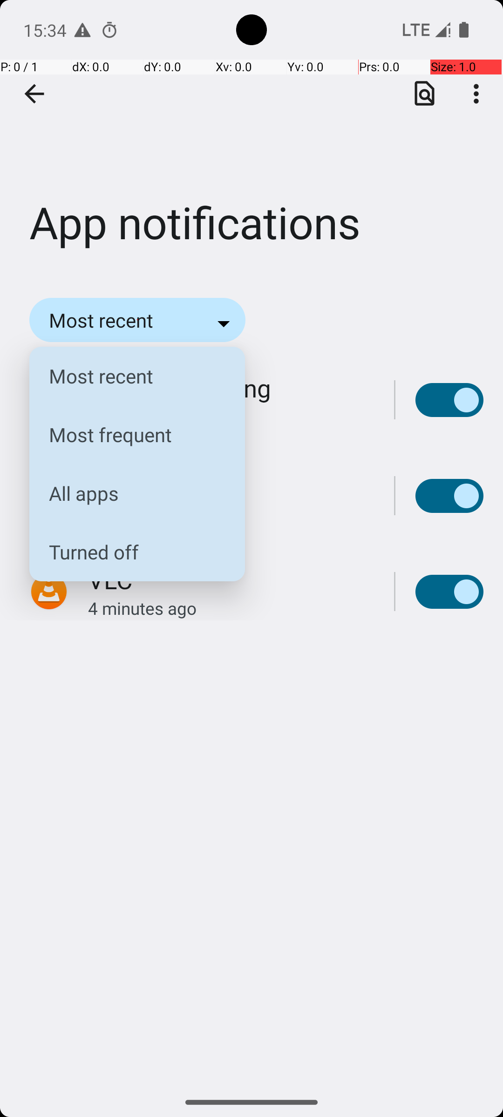 The image size is (503, 1117). Describe the element at coordinates (130, 552) in the screenshot. I see `Turned off` at that location.